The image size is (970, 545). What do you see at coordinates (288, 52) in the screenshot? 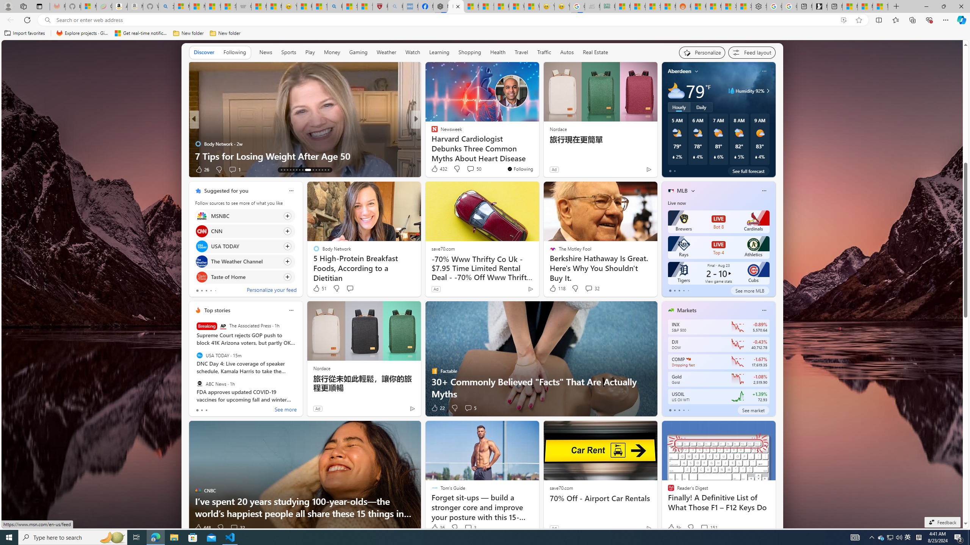
I see `Sports` at bounding box center [288, 52].